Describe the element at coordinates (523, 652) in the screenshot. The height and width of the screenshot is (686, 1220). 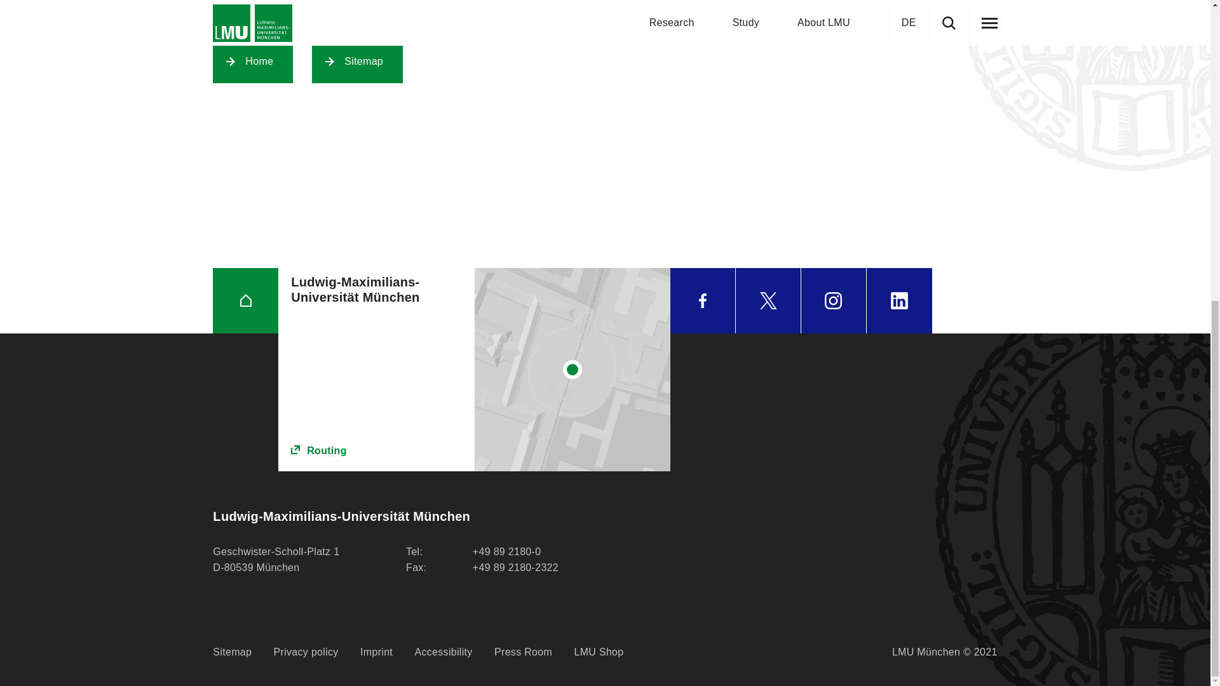
I see `Press Room` at that location.